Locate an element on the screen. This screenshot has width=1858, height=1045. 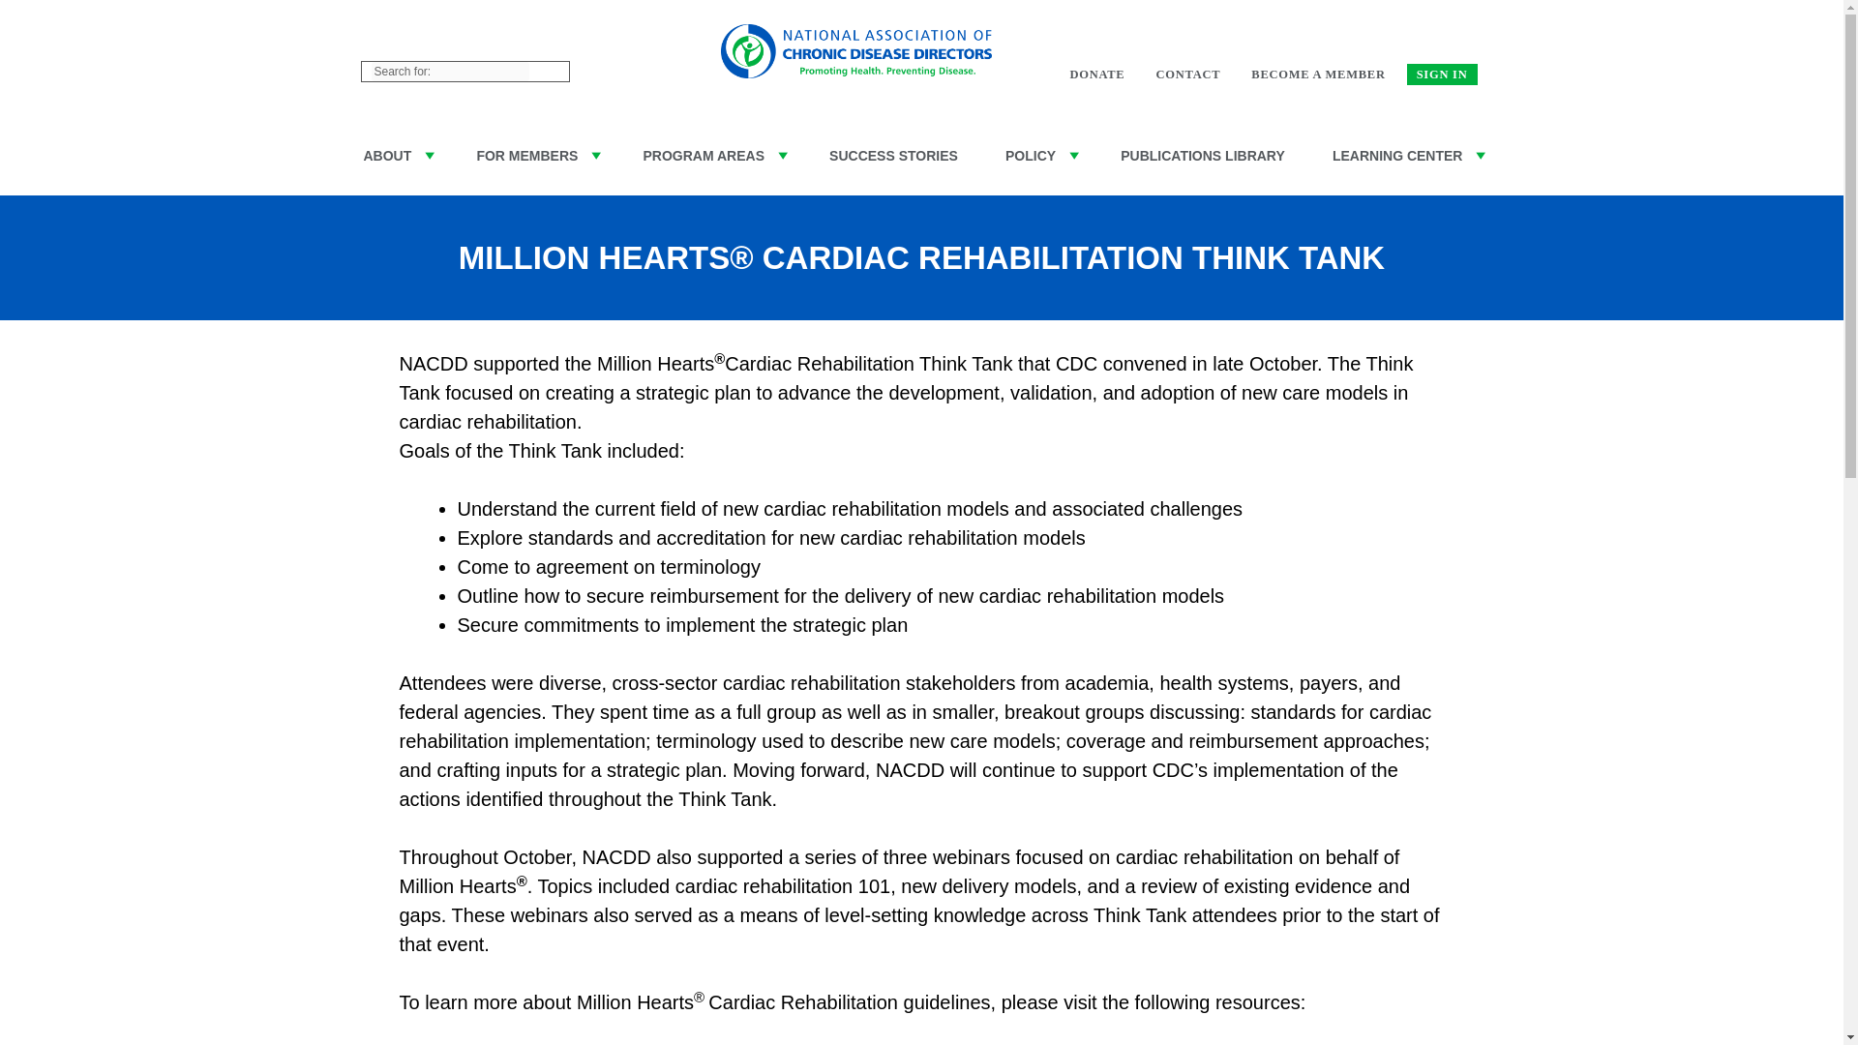
Search is located at coordinates (540, 75).